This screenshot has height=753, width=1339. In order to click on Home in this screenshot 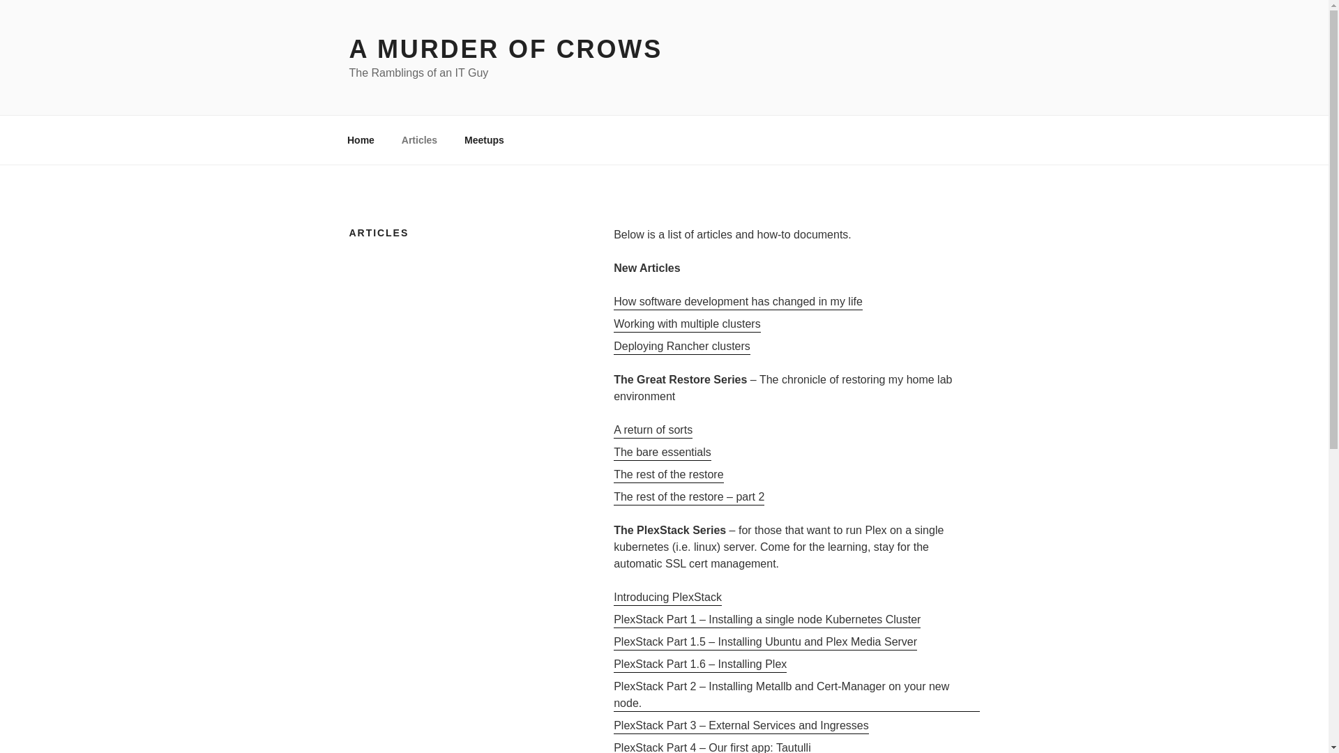, I will do `click(361, 139)`.